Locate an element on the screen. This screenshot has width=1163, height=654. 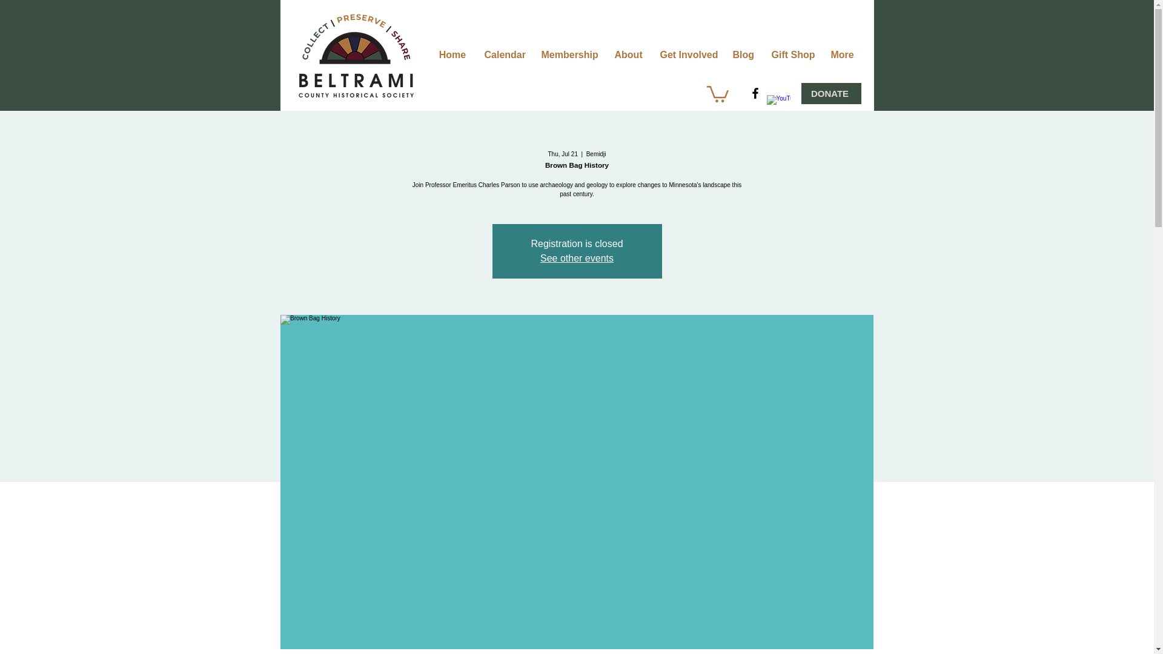
Blog is located at coordinates (743, 54).